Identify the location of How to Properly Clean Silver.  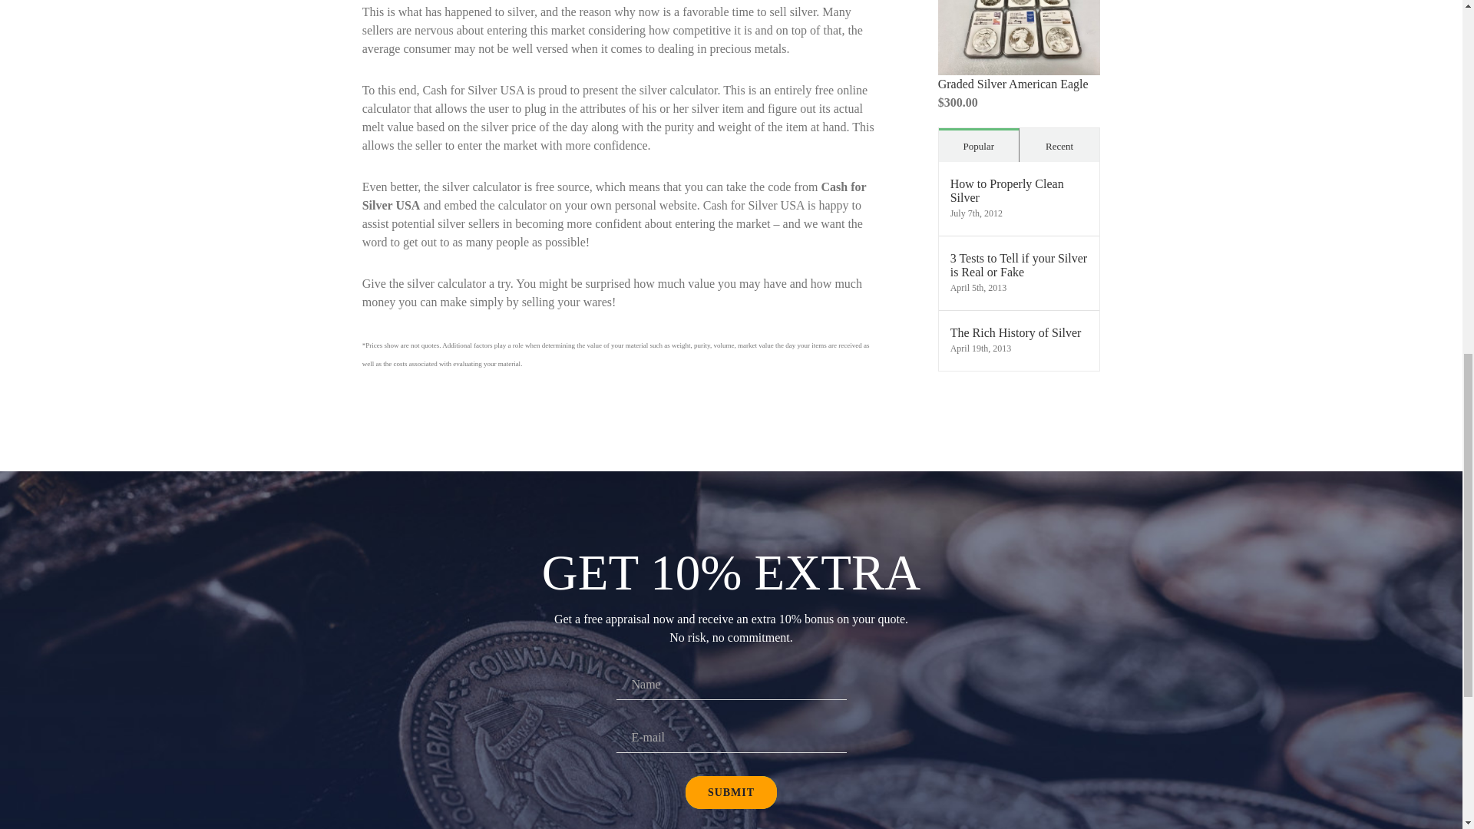
(1020, 190).